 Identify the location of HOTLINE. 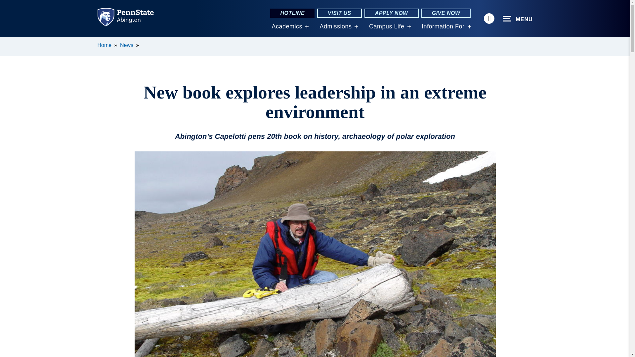
(292, 13).